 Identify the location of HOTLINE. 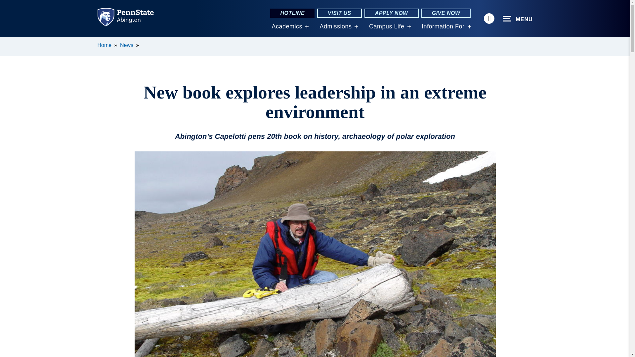
(292, 13).